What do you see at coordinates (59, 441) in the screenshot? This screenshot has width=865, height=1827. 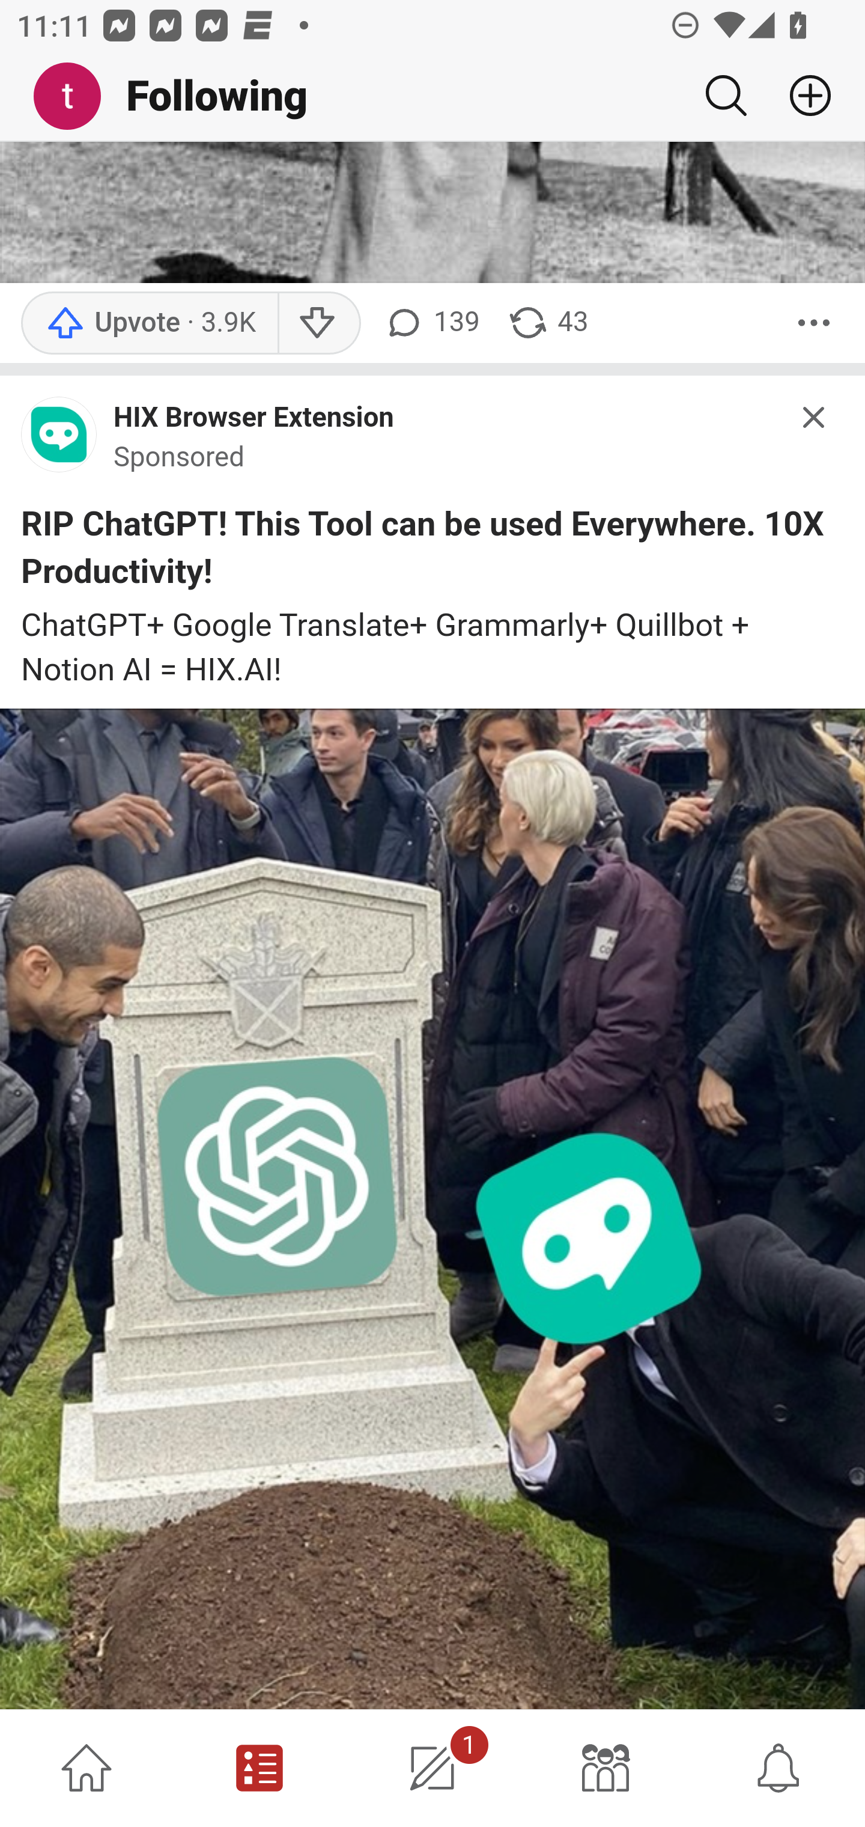 I see `main-qimg-a26aff9df7f072be8b0645a7a8a9dc4b` at bounding box center [59, 441].